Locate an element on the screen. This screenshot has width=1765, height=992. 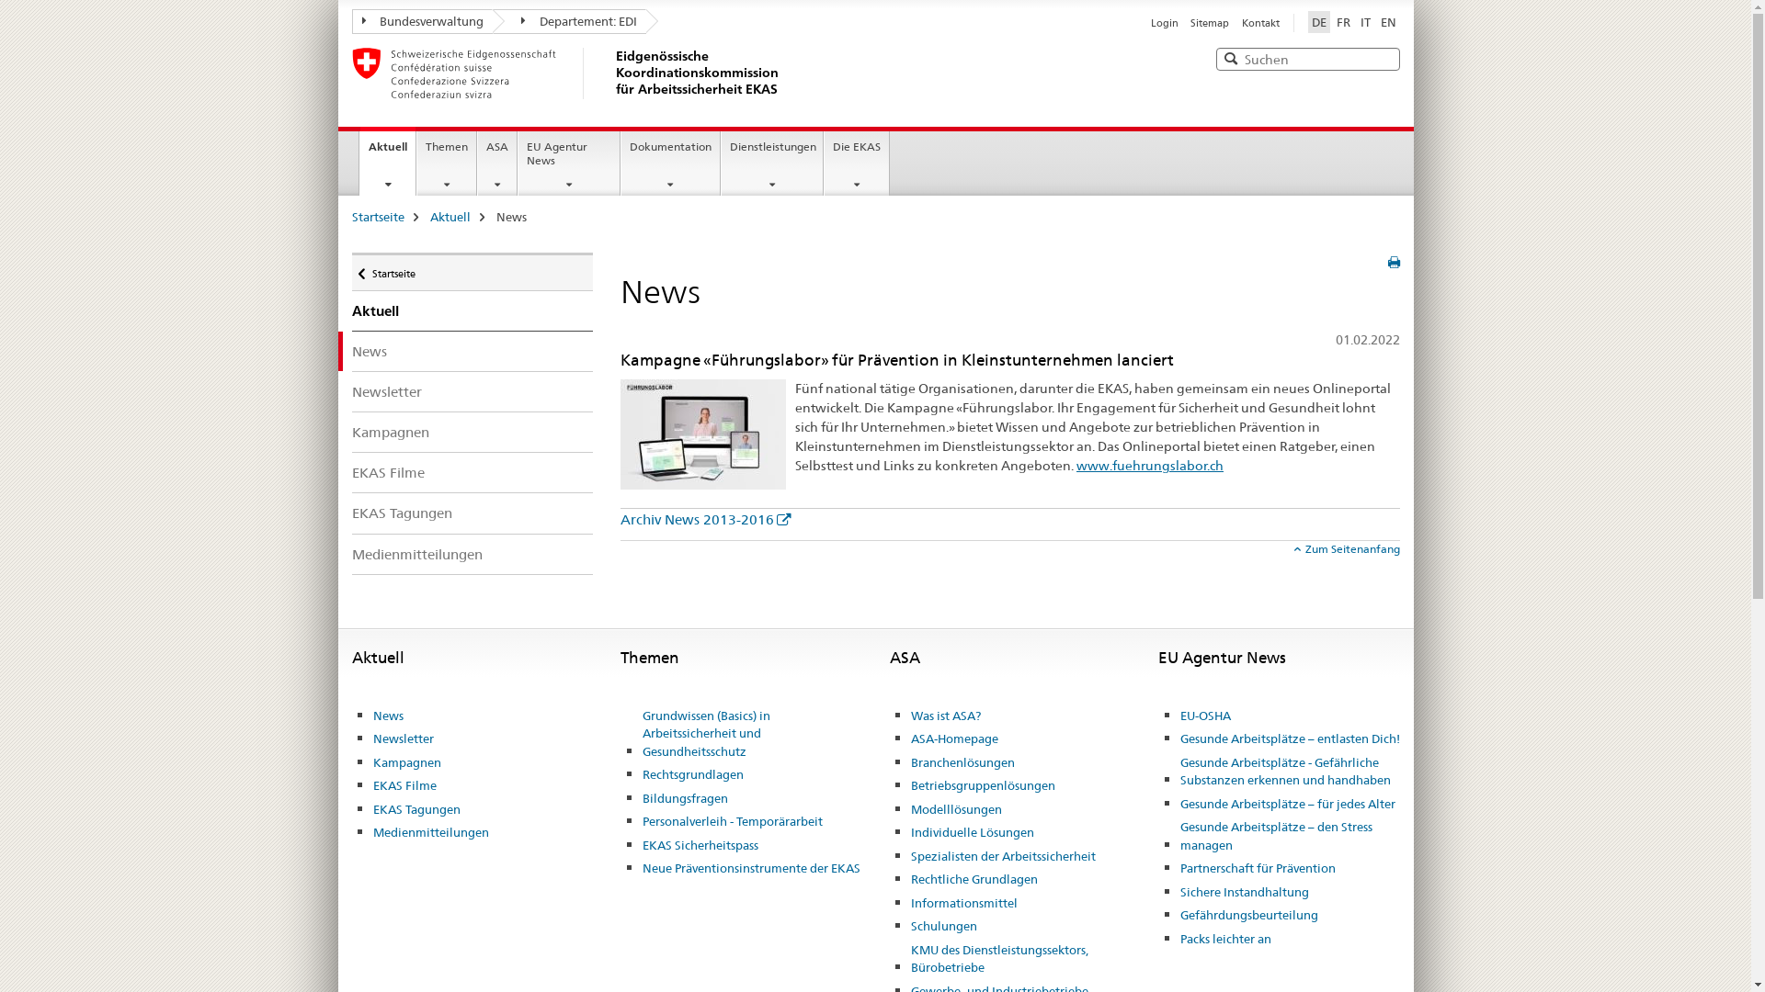
Aktuell
current page is located at coordinates (388, 162).